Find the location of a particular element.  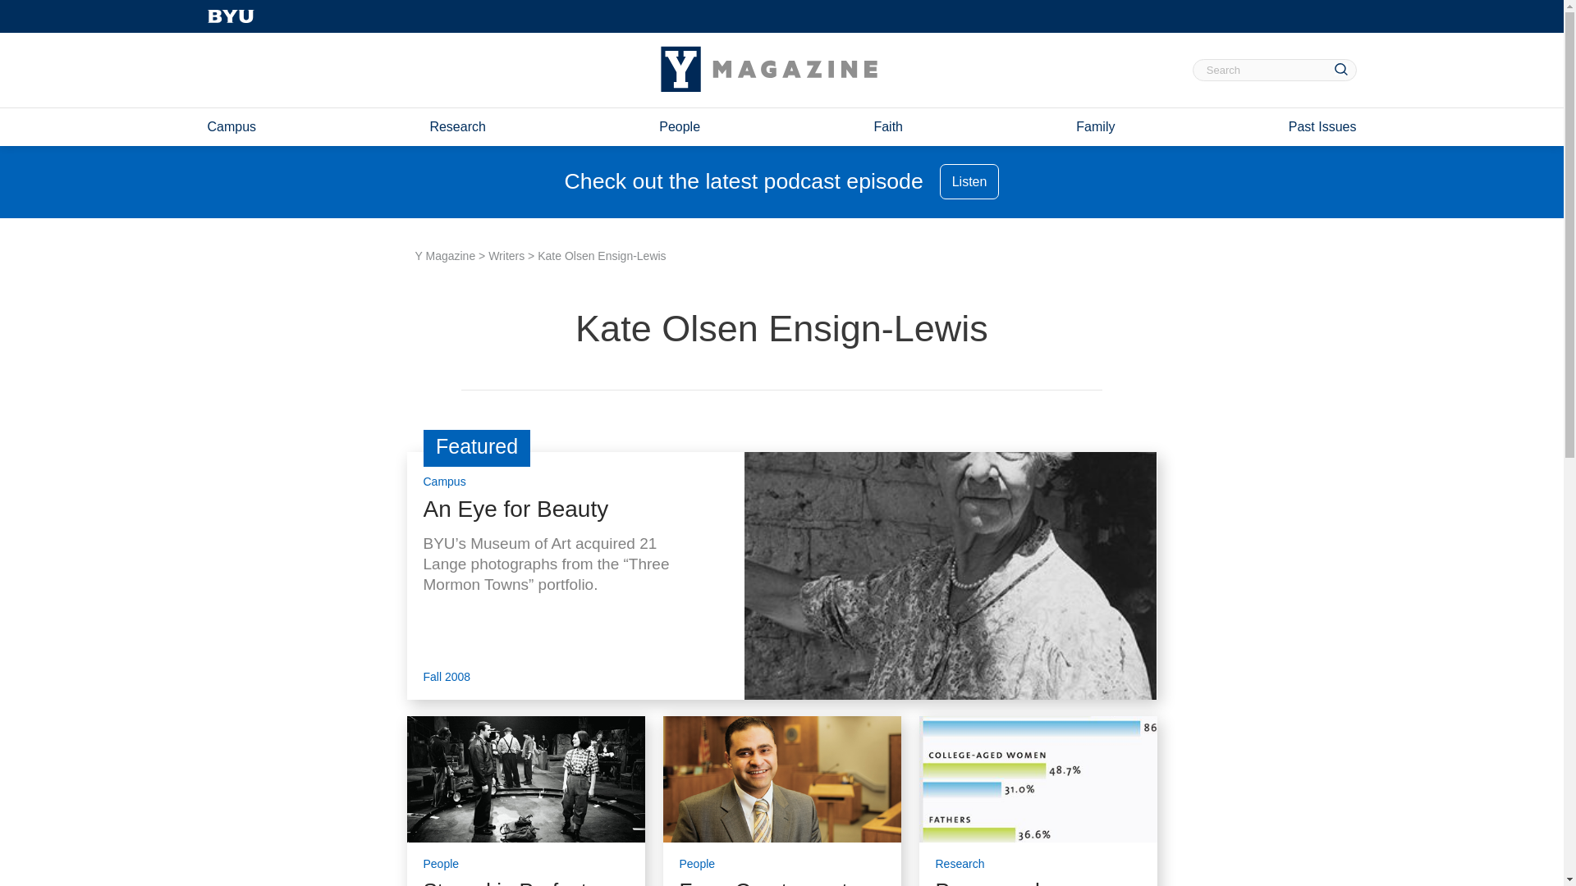

Research is located at coordinates (960, 860).